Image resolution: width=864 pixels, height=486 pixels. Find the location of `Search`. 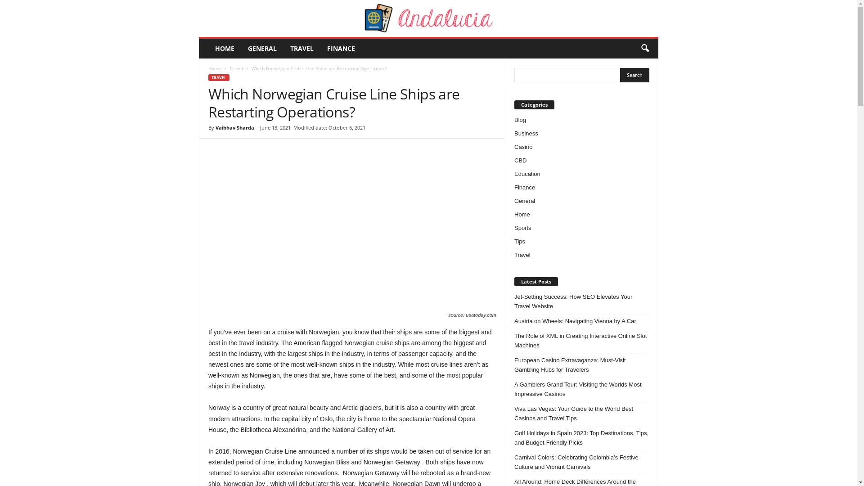

Search is located at coordinates (634, 75).